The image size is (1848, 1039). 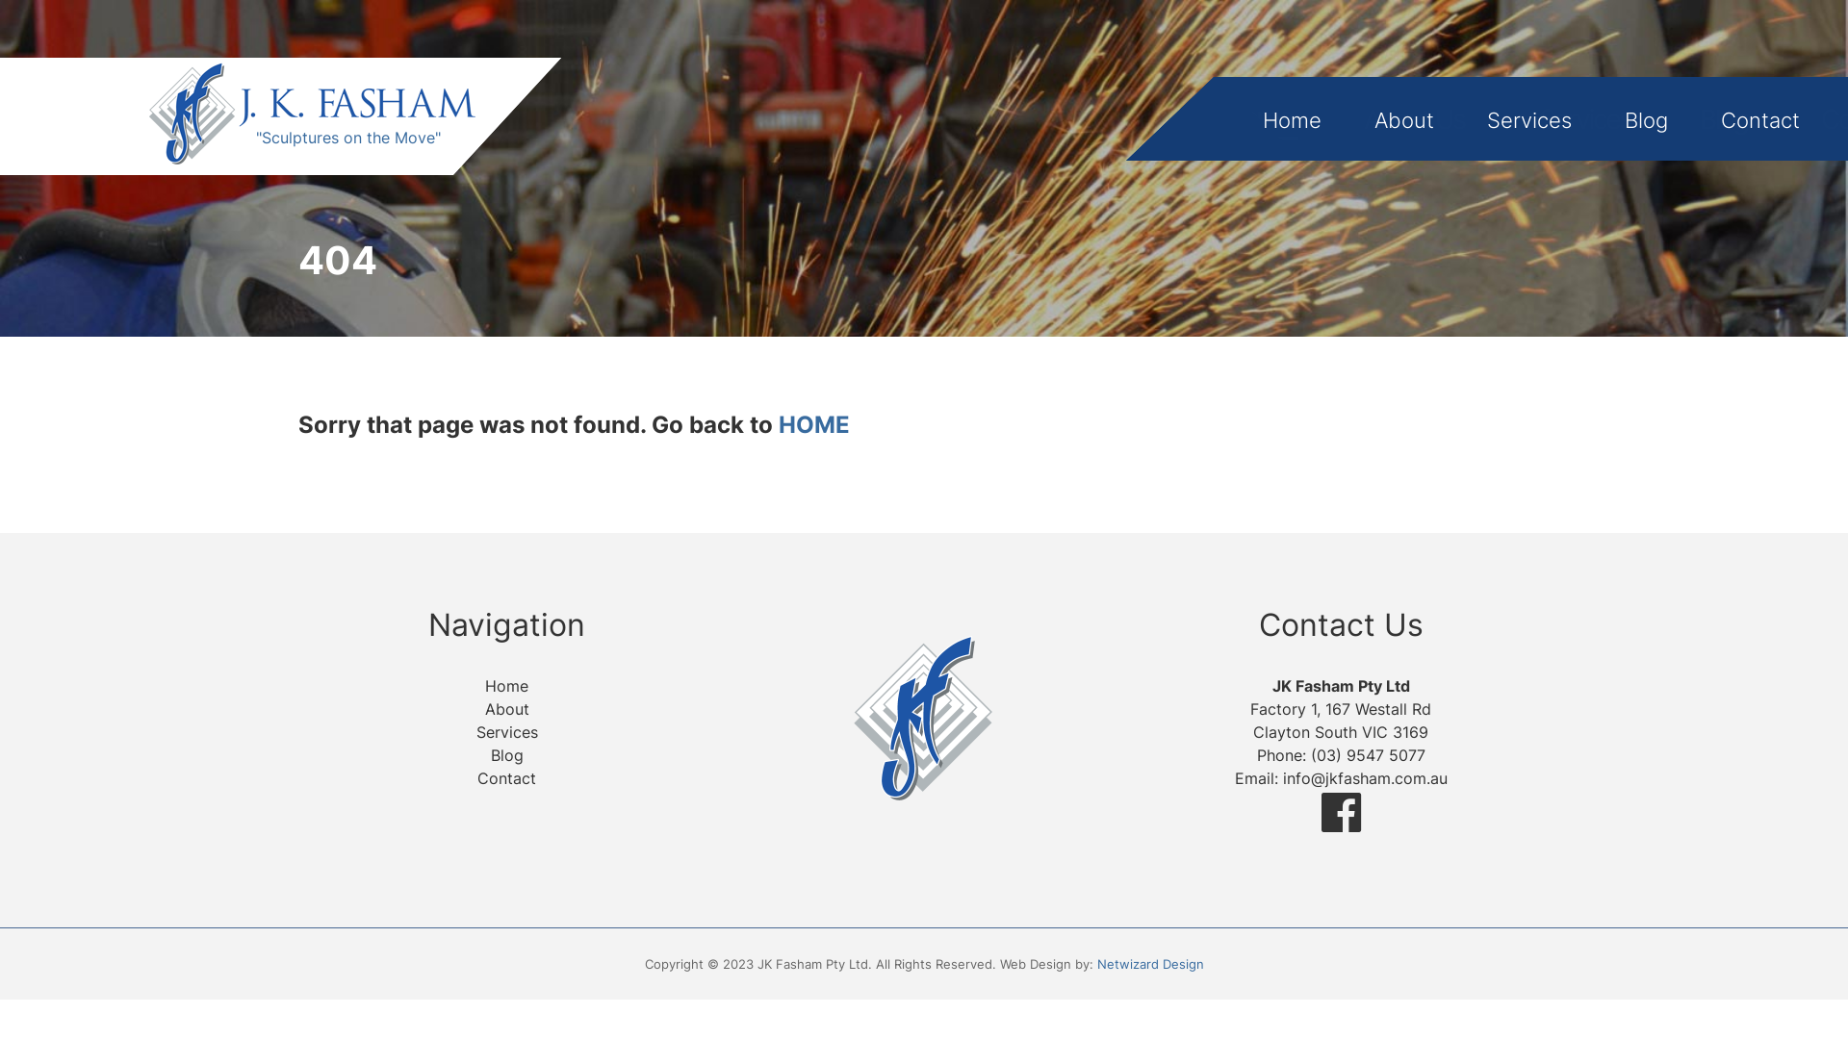 What do you see at coordinates (507, 755) in the screenshot?
I see `Blog` at bounding box center [507, 755].